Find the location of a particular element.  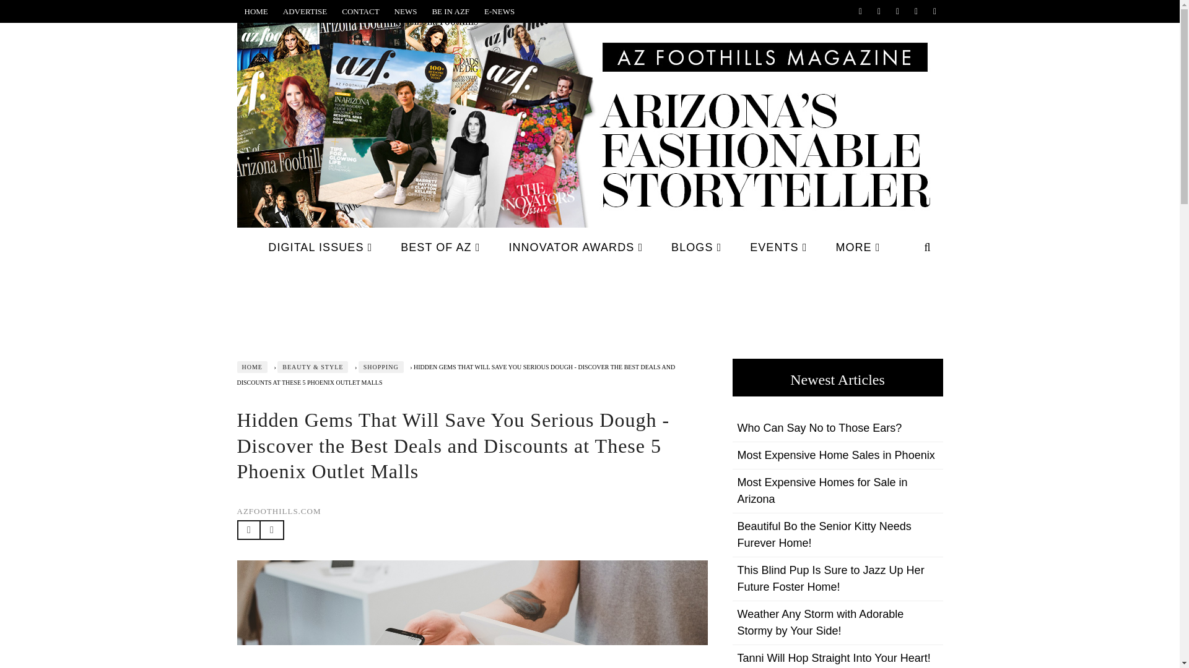

BEST OF AZ is located at coordinates (440, 247).